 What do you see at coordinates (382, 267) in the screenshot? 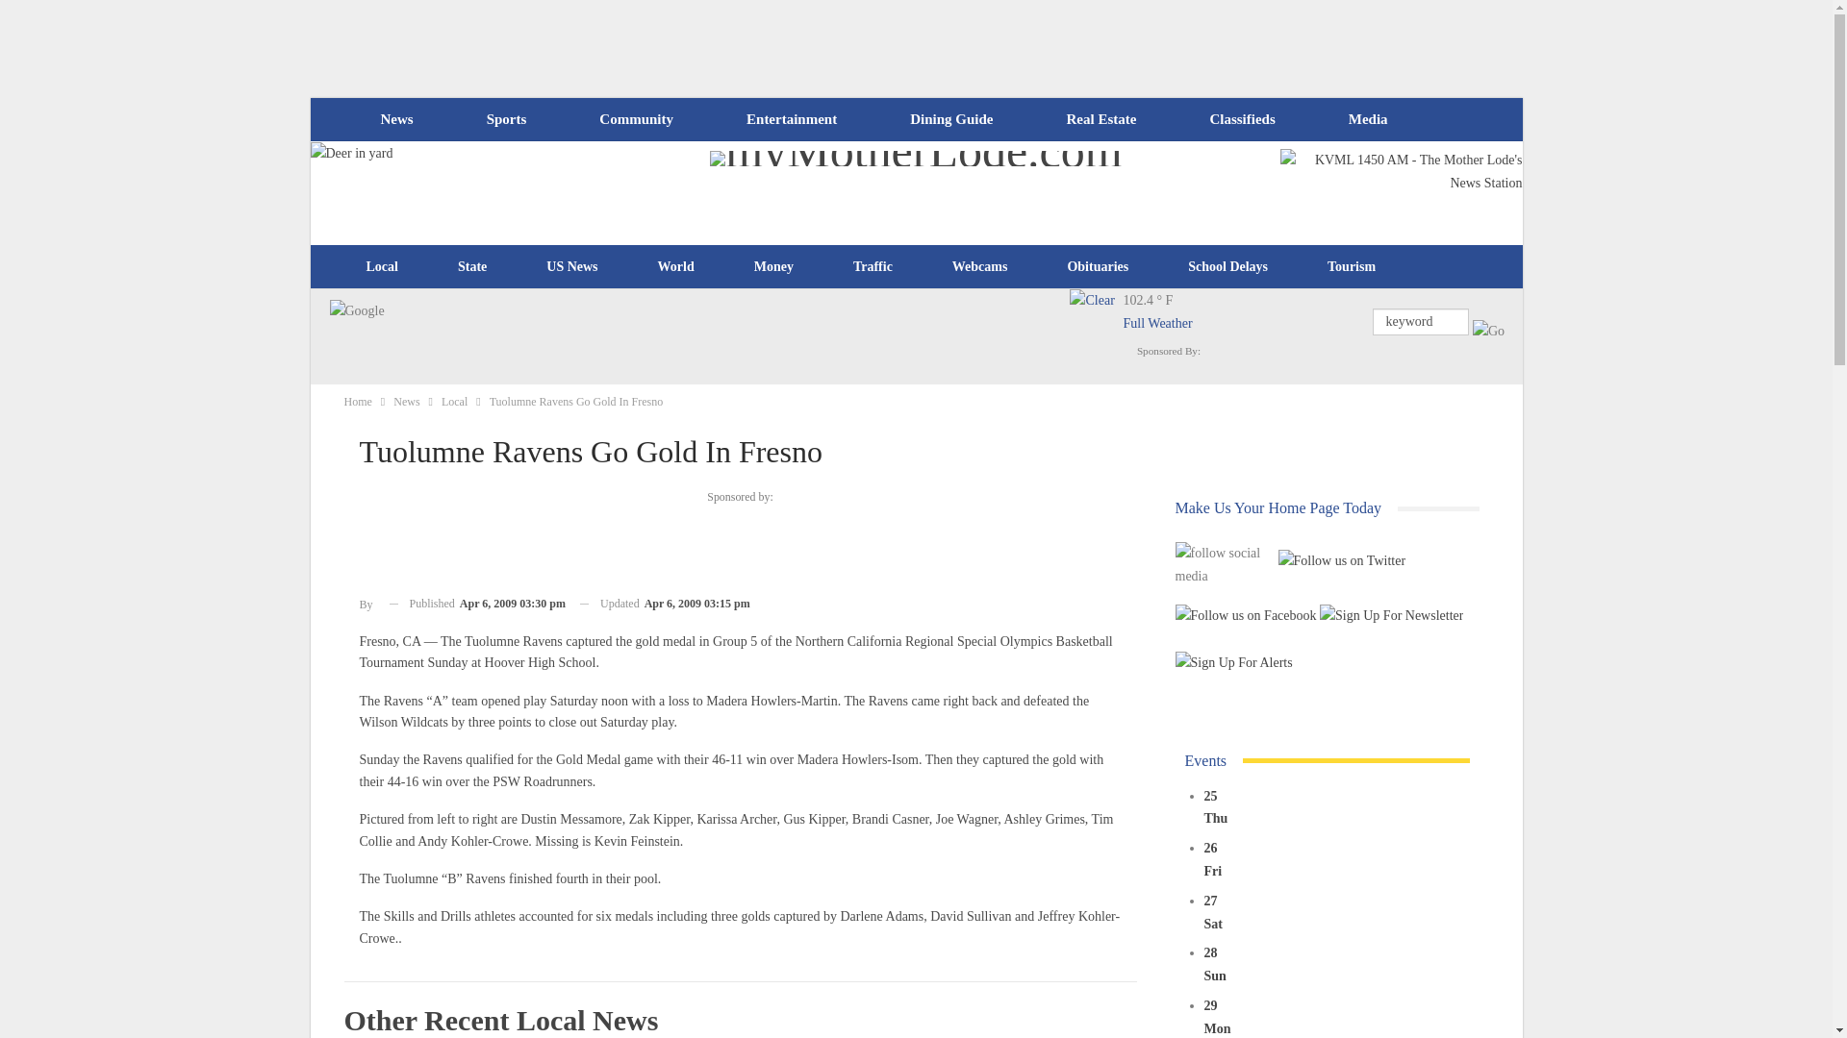
I see `Local` at bounding box center [382, 267].